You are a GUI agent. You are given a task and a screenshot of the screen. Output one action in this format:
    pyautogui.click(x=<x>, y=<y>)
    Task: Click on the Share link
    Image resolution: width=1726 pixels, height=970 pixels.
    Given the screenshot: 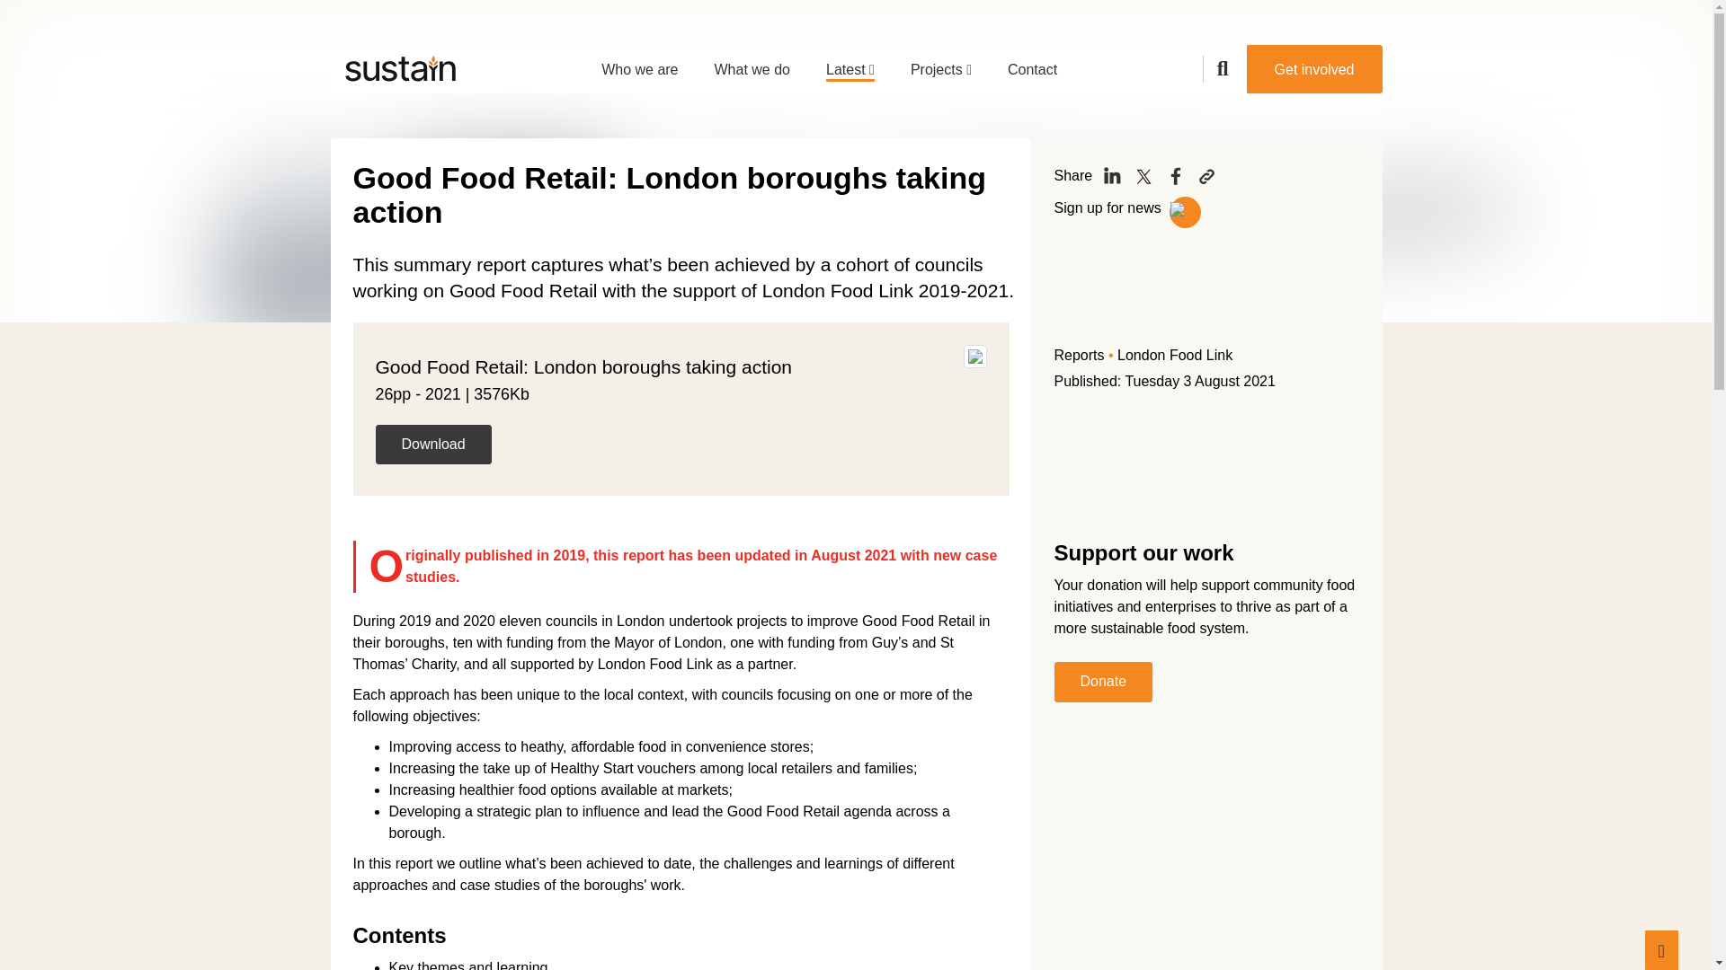 What is the action you would take?
    pyautogui.click(x=1206, y=176)
    